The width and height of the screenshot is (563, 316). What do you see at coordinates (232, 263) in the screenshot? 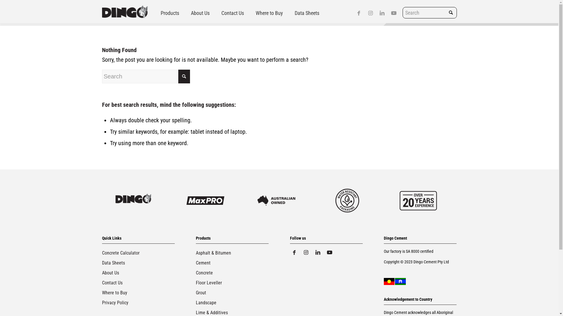
I see `Cement` at bounding box center [232, 263].